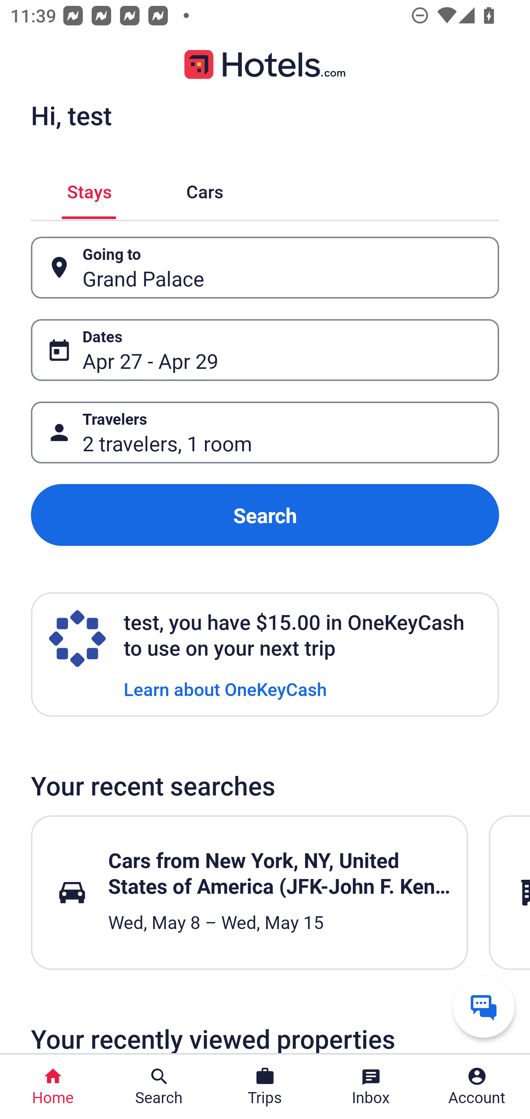 Image resolution: width=530 pixels, height=1119 pixels. I want to click on Cars, so click(205, 189).